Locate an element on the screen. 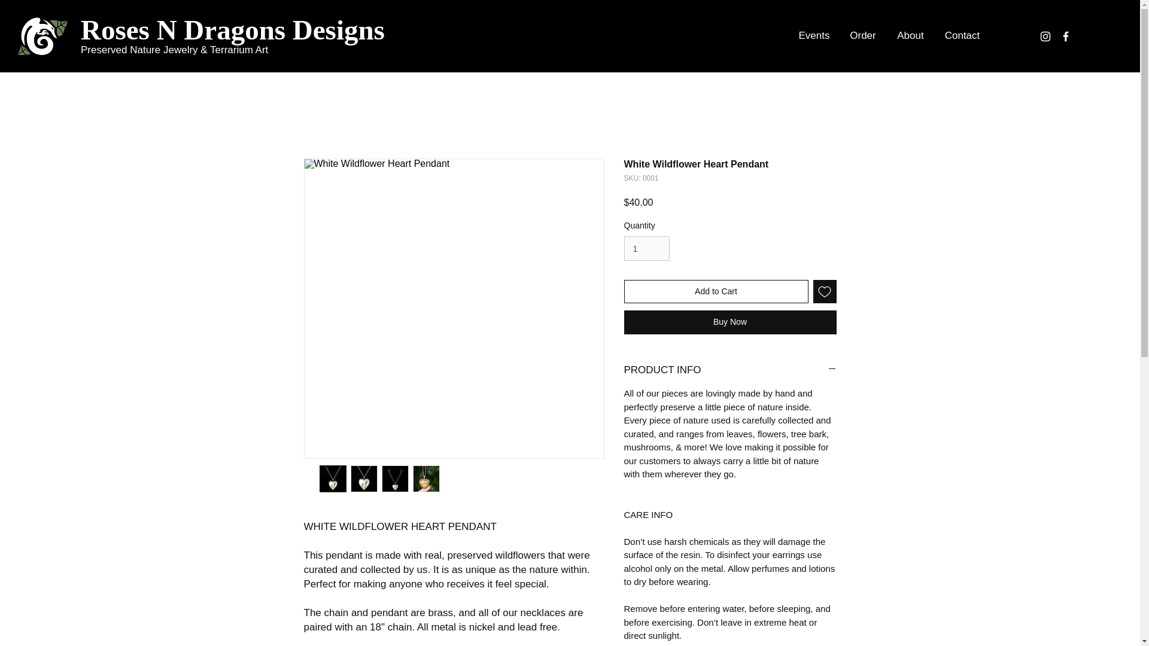  About is located at coordinates (911, 36).